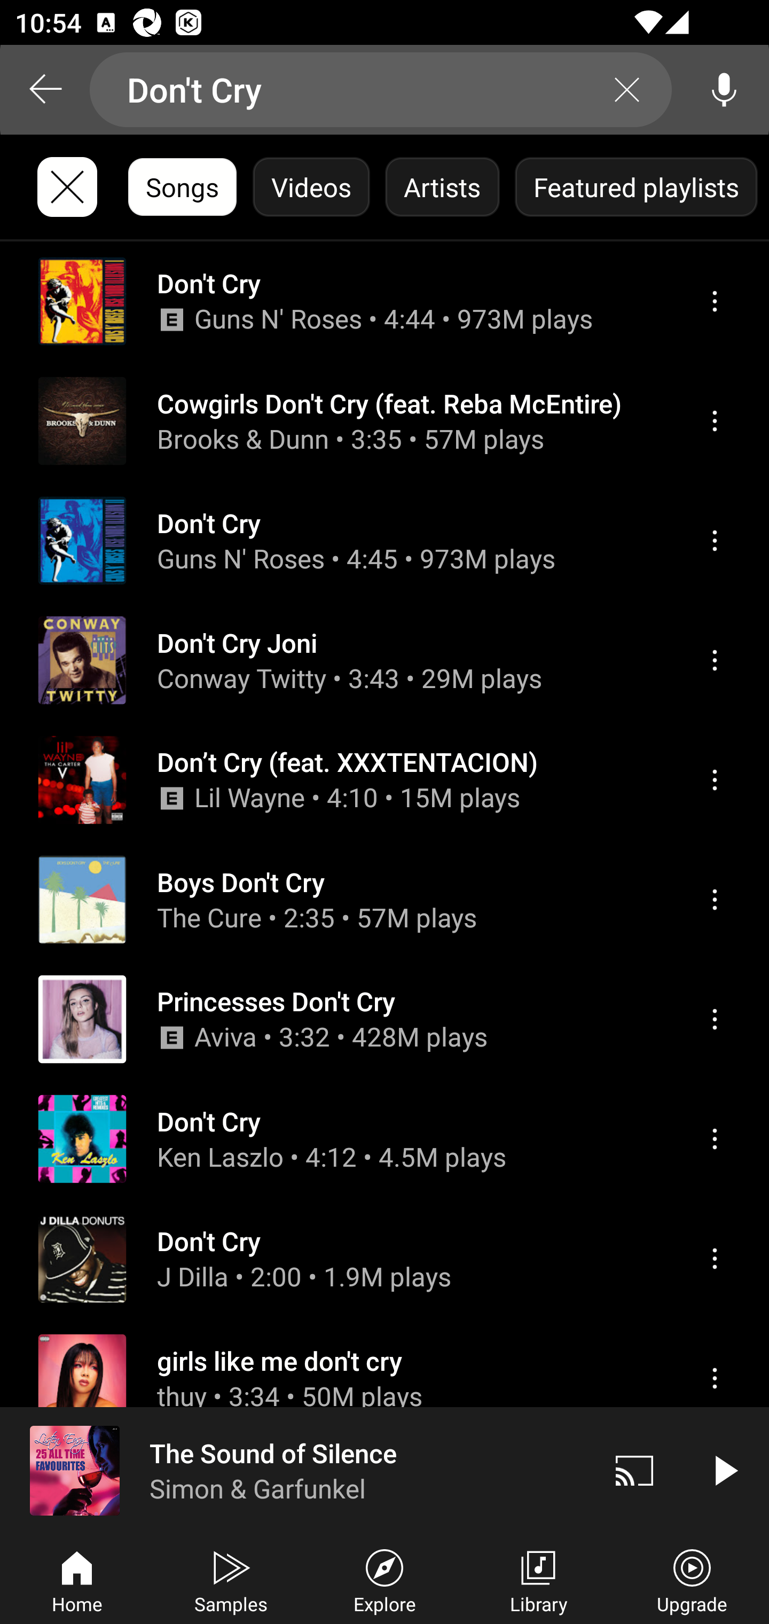  I want to click on Menu, so click(715, 420).